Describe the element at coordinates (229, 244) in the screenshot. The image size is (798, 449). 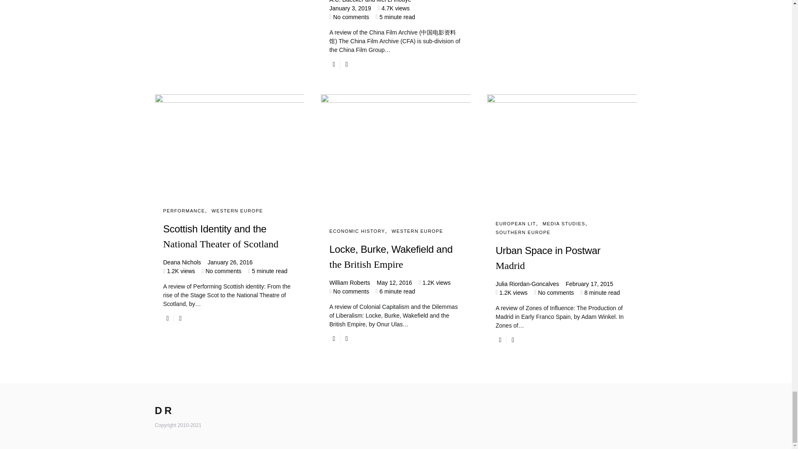
I see `Scottish Identity and the National Theater of Scotland` at that location.